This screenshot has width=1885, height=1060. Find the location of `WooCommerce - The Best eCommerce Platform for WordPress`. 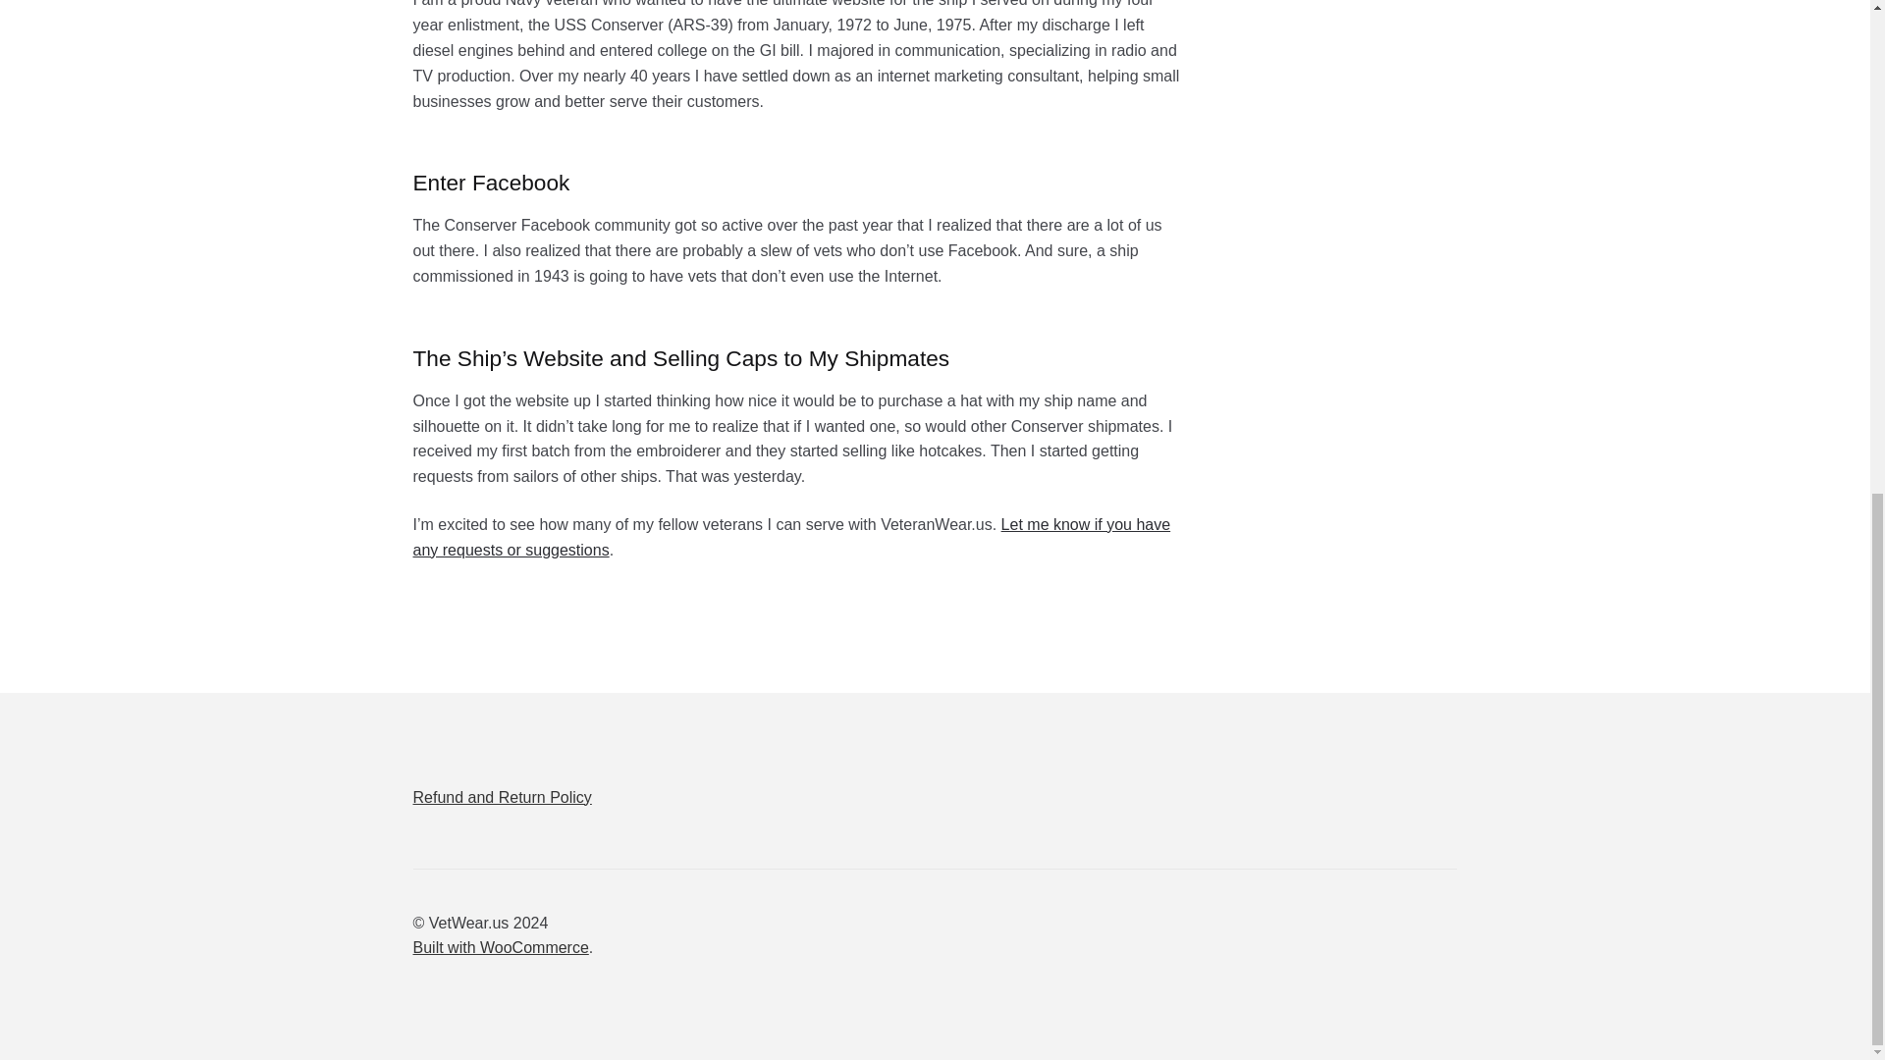

WooCommerce - The Best eCommerce Platform for WordPress is located at coordinates (501, 947).